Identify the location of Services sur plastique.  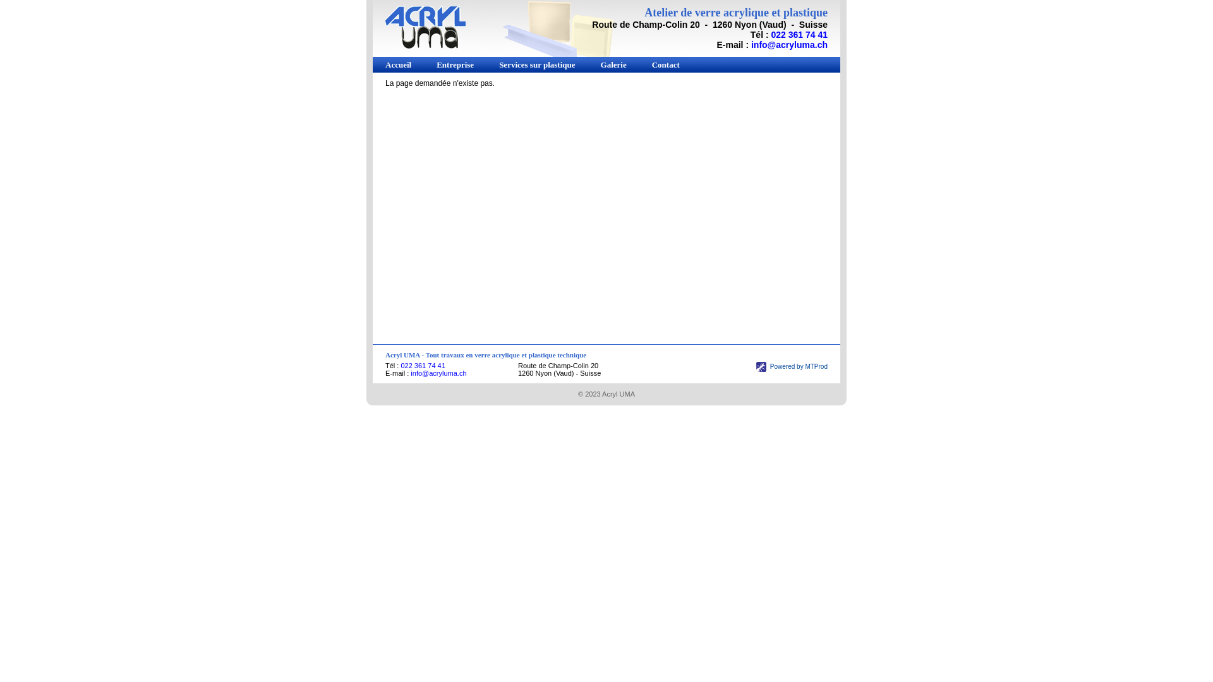
(537, 64).